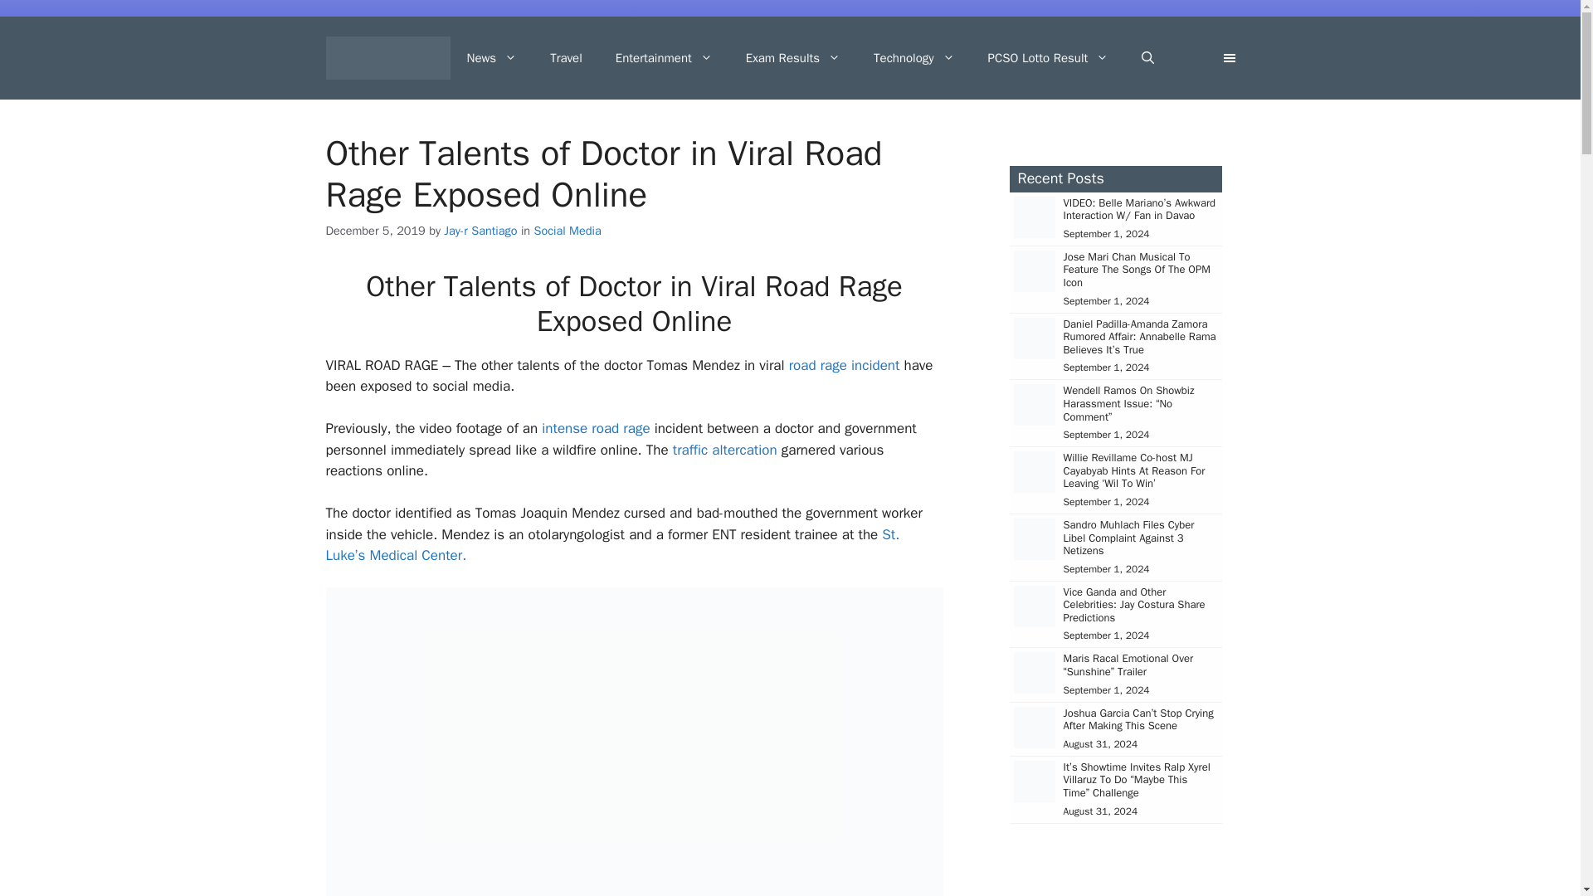 This screenshot has width=1593, height=896. Describe the element at coordinates (793, 58) in the screenshot. I see `Exam Results` at that location.